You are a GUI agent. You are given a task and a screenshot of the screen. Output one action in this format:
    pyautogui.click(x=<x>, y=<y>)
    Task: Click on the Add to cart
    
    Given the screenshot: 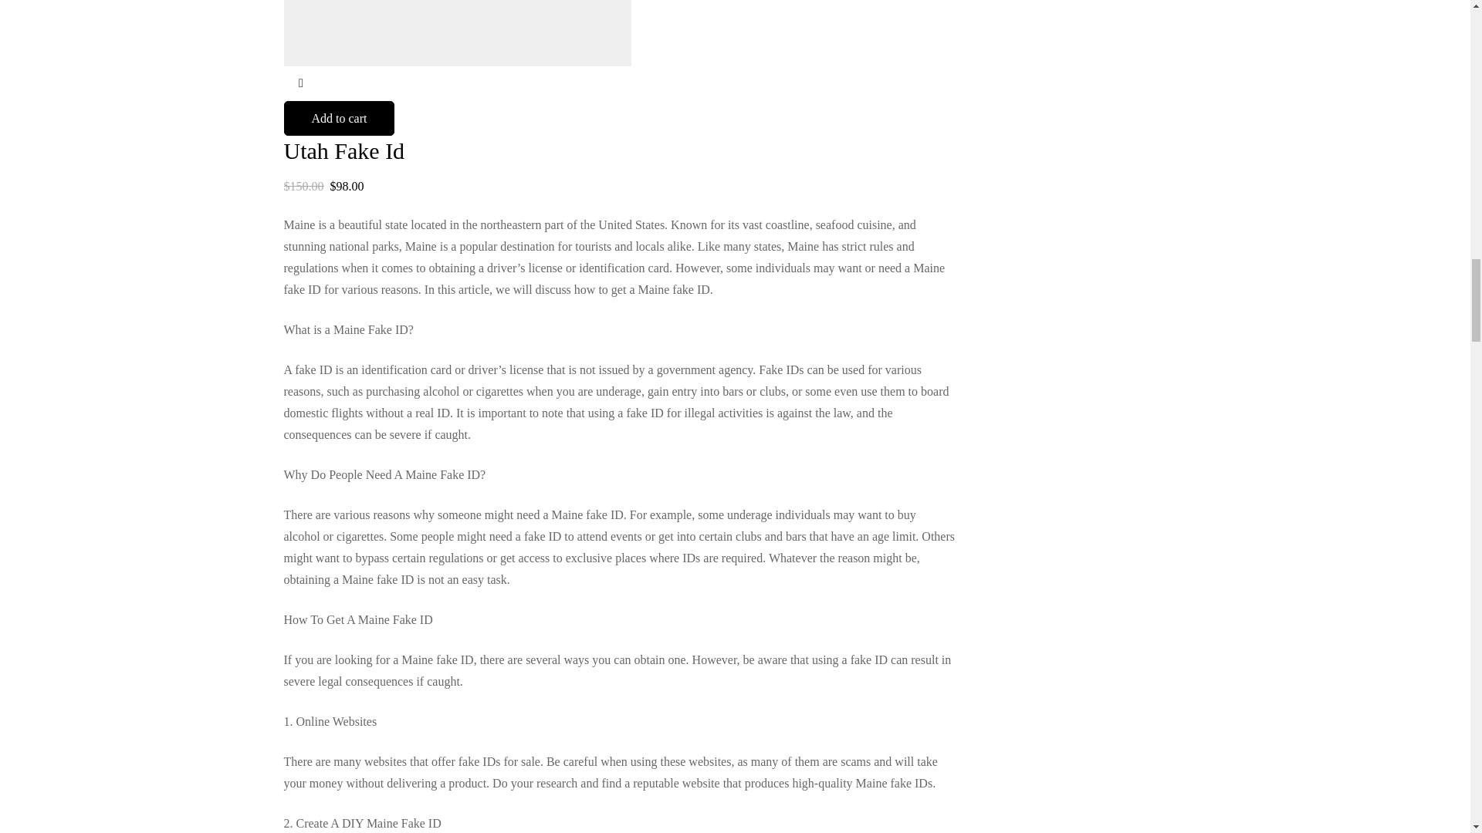 What is the action you would take?
    pyautogui.click(x=340, y=118)
    